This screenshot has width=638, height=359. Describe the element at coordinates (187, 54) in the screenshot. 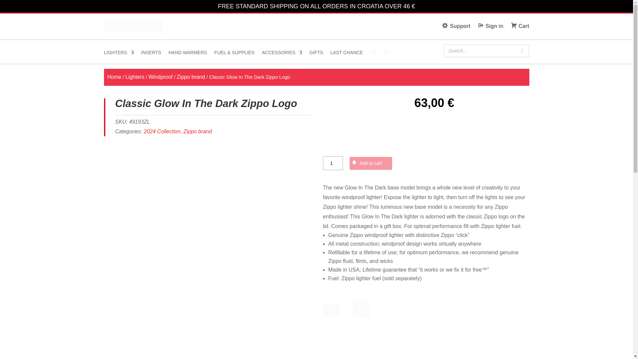

I see `HAND WARMERS` at that location.